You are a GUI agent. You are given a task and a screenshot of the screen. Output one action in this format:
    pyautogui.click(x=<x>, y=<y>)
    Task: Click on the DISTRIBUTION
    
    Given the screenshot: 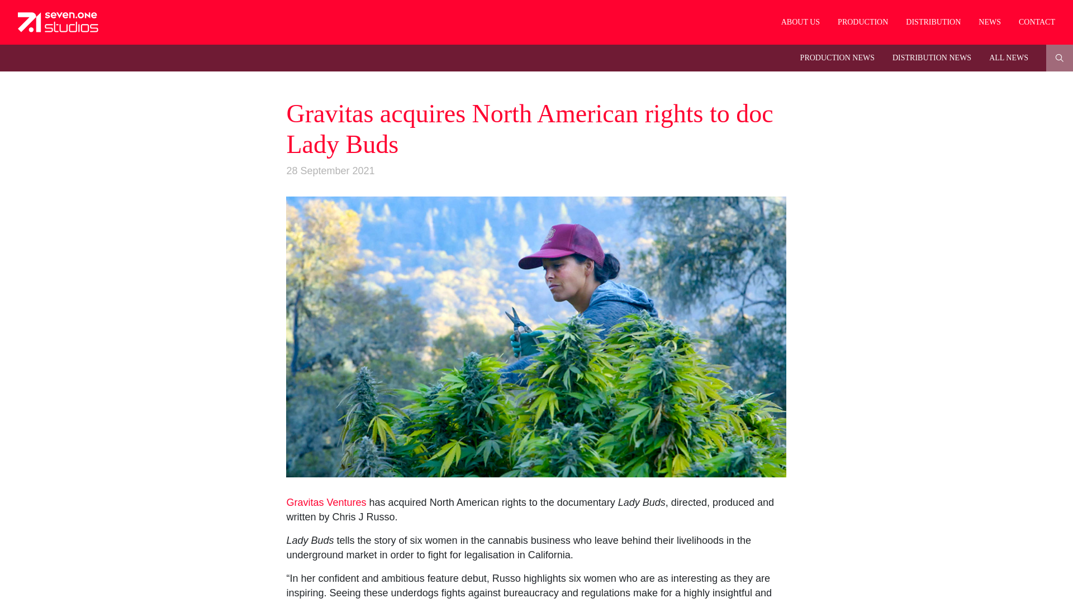 What is the action you would take?
    pyautogui.click(x=933, y=22)
    